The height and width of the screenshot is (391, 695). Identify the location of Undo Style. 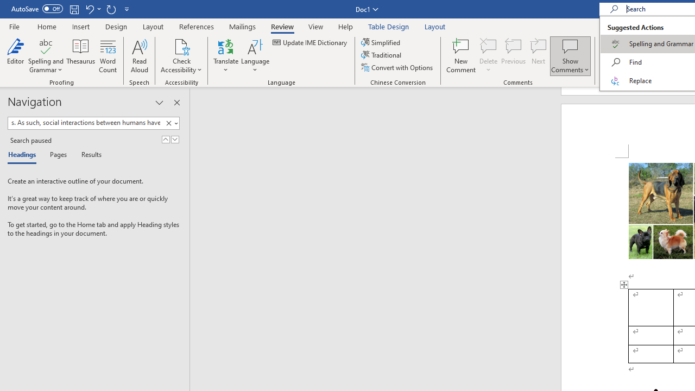
(89, 9).